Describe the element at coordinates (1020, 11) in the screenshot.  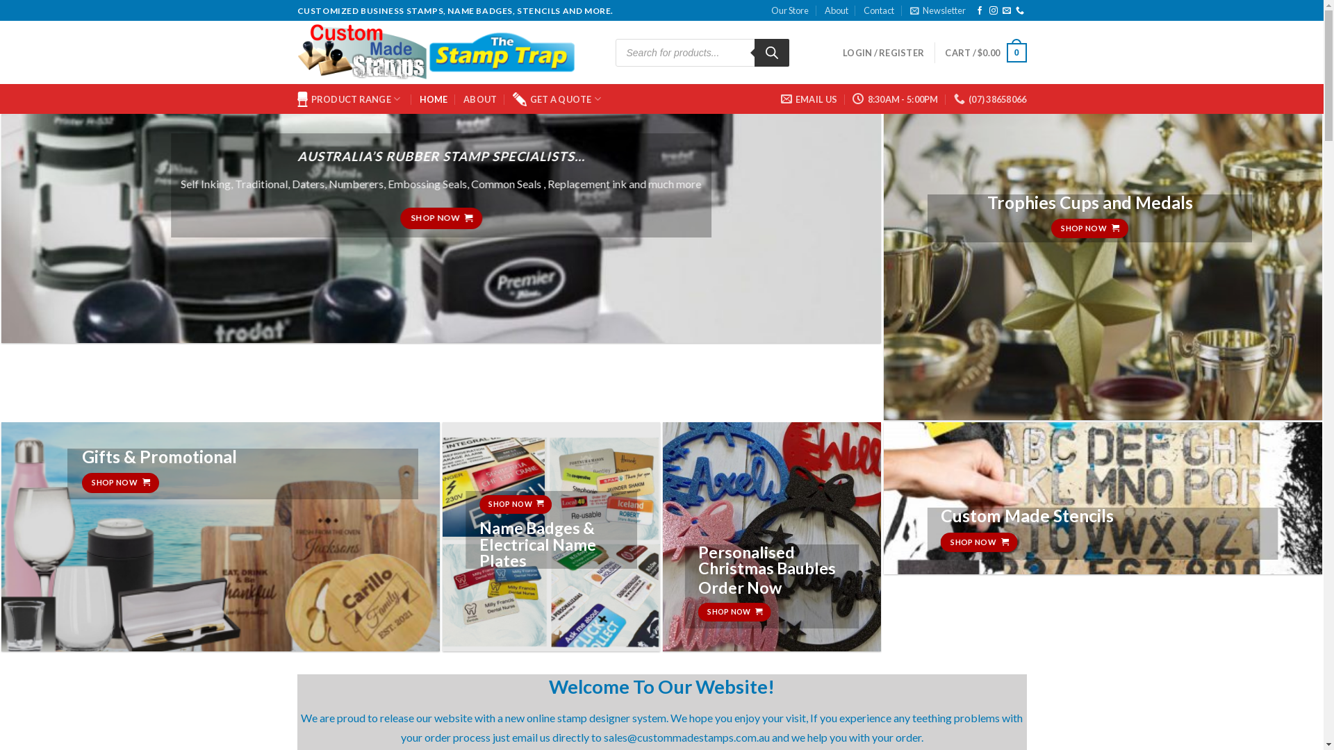
I see `Call us` at that location.